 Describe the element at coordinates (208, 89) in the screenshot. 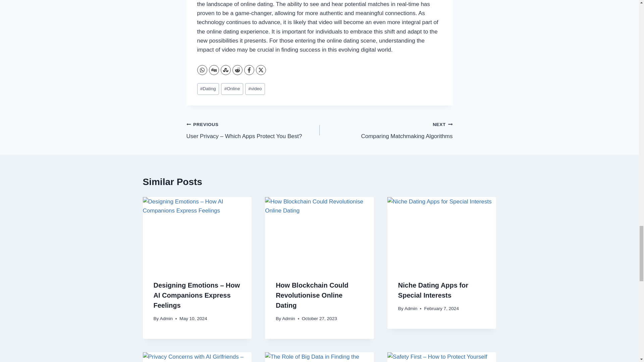

I see `Dating` at that location.